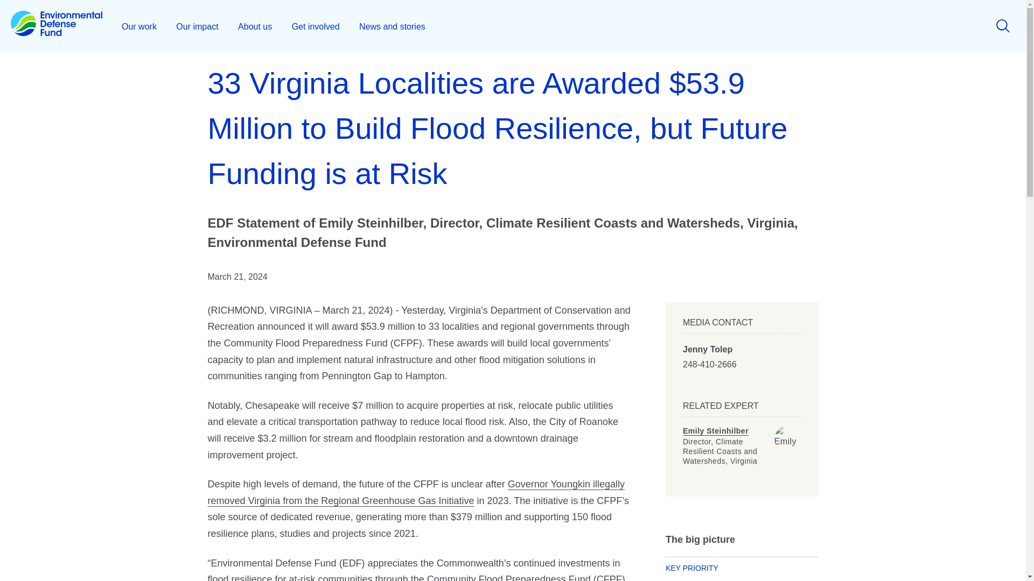  Describe the element at coordinates (197, 26) in the screenshot. I see `Our impact` at that location.